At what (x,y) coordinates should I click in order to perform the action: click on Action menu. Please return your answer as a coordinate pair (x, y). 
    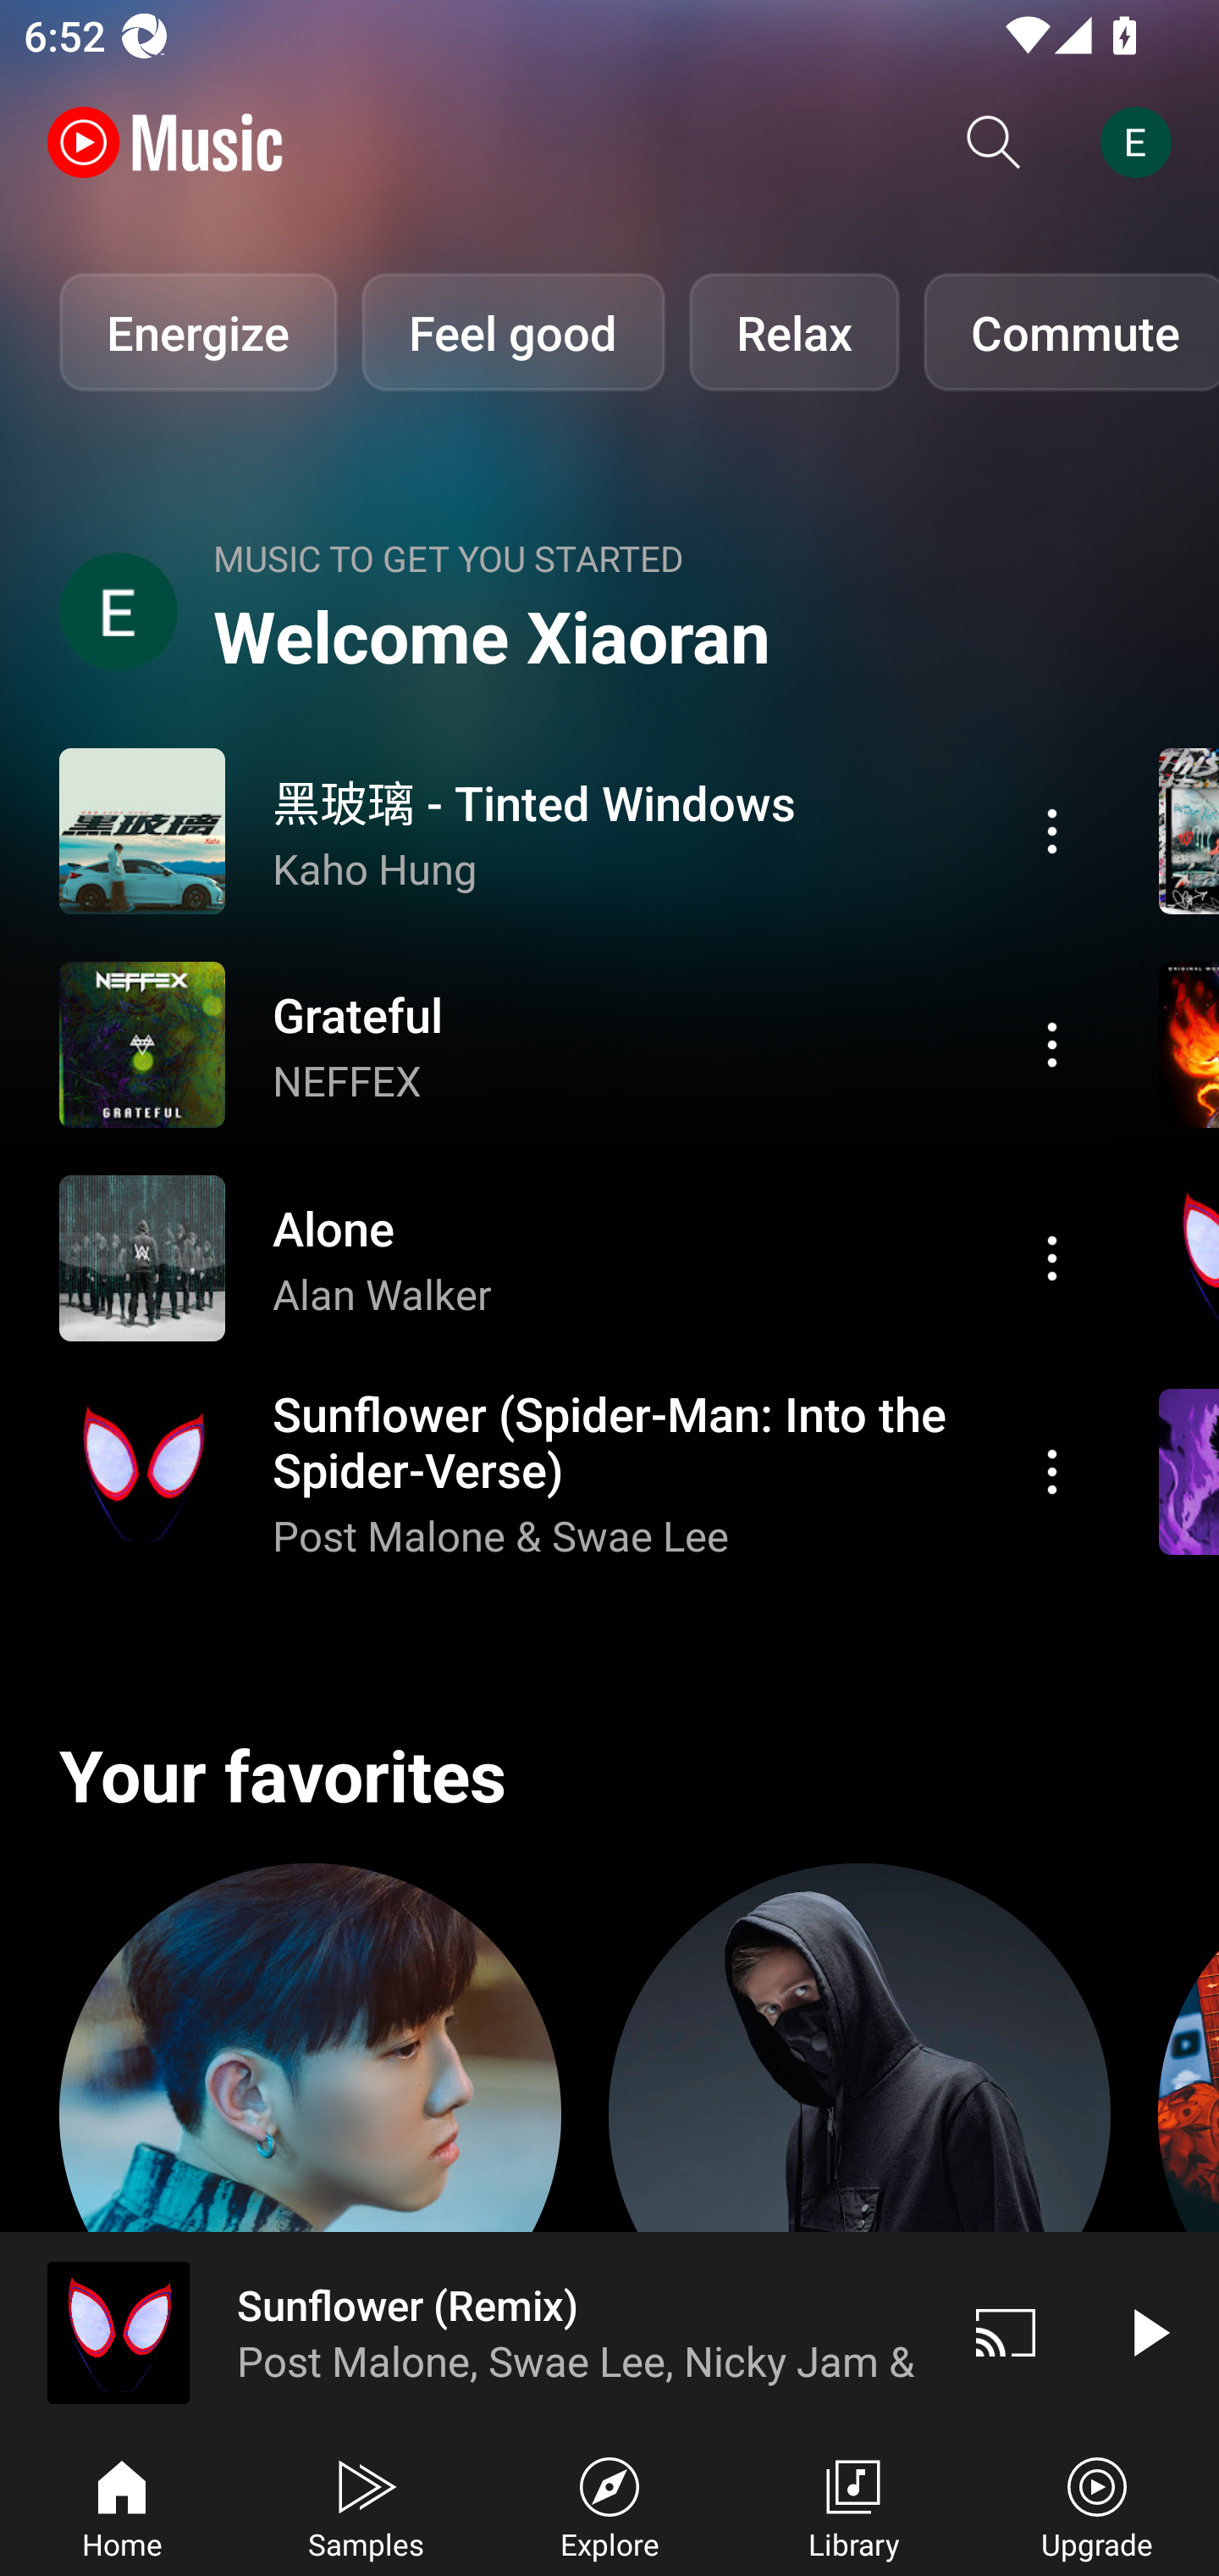
    Looking at the image, I should click on (1052, 830).